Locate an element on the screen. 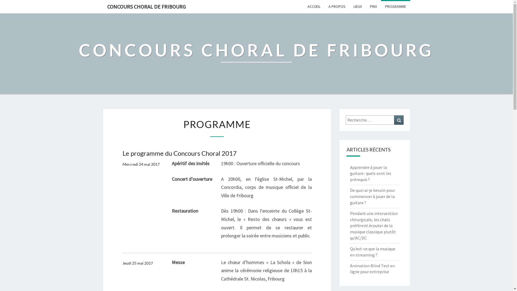 This screenshot has height=291, width=517. CONCOURS CHORAL DE FRIBOURG is located at coordinates (146, 7).